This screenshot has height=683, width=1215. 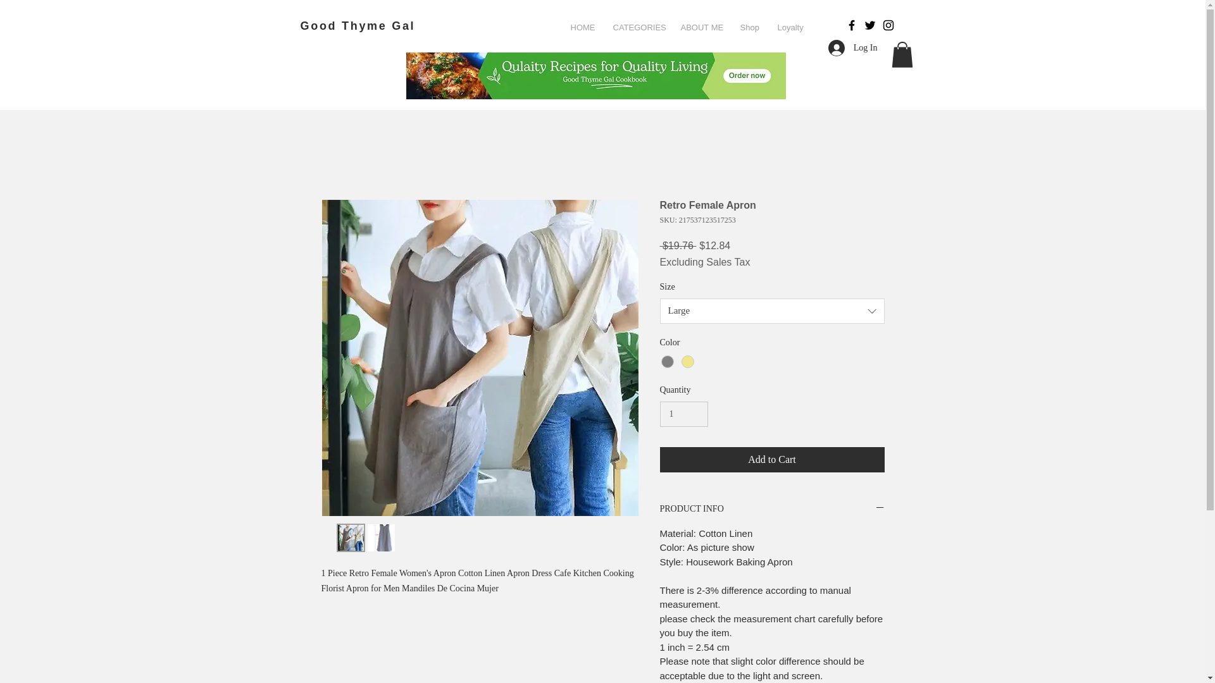 I want to click on Shop, so click(x=749, y=28).